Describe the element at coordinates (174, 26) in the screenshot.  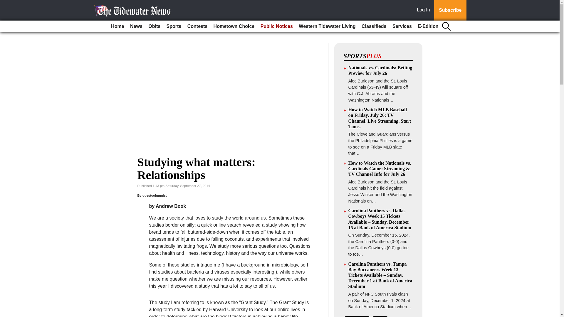
I see `Sports` at that location.